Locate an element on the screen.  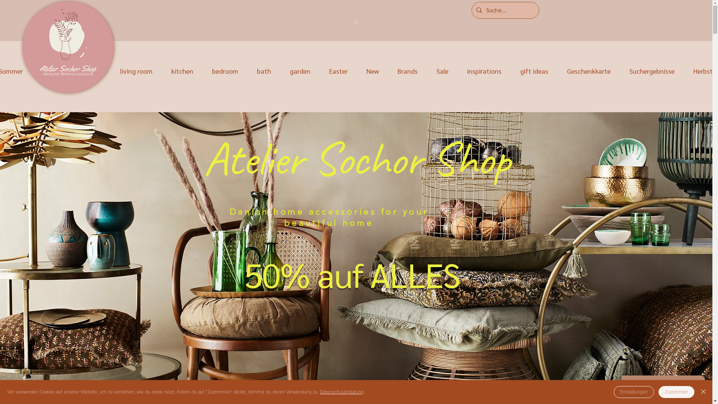
Sale is located at coordinates (442, 71).